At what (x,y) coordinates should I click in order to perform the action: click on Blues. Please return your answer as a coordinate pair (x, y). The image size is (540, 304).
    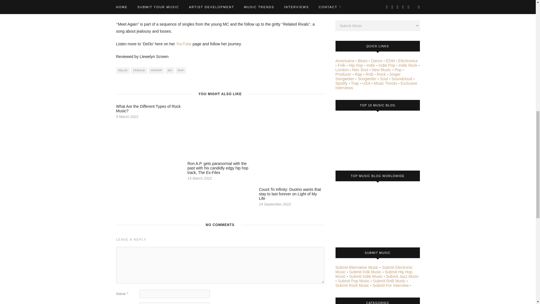
    Looking at the image, I should click on (363, 61).